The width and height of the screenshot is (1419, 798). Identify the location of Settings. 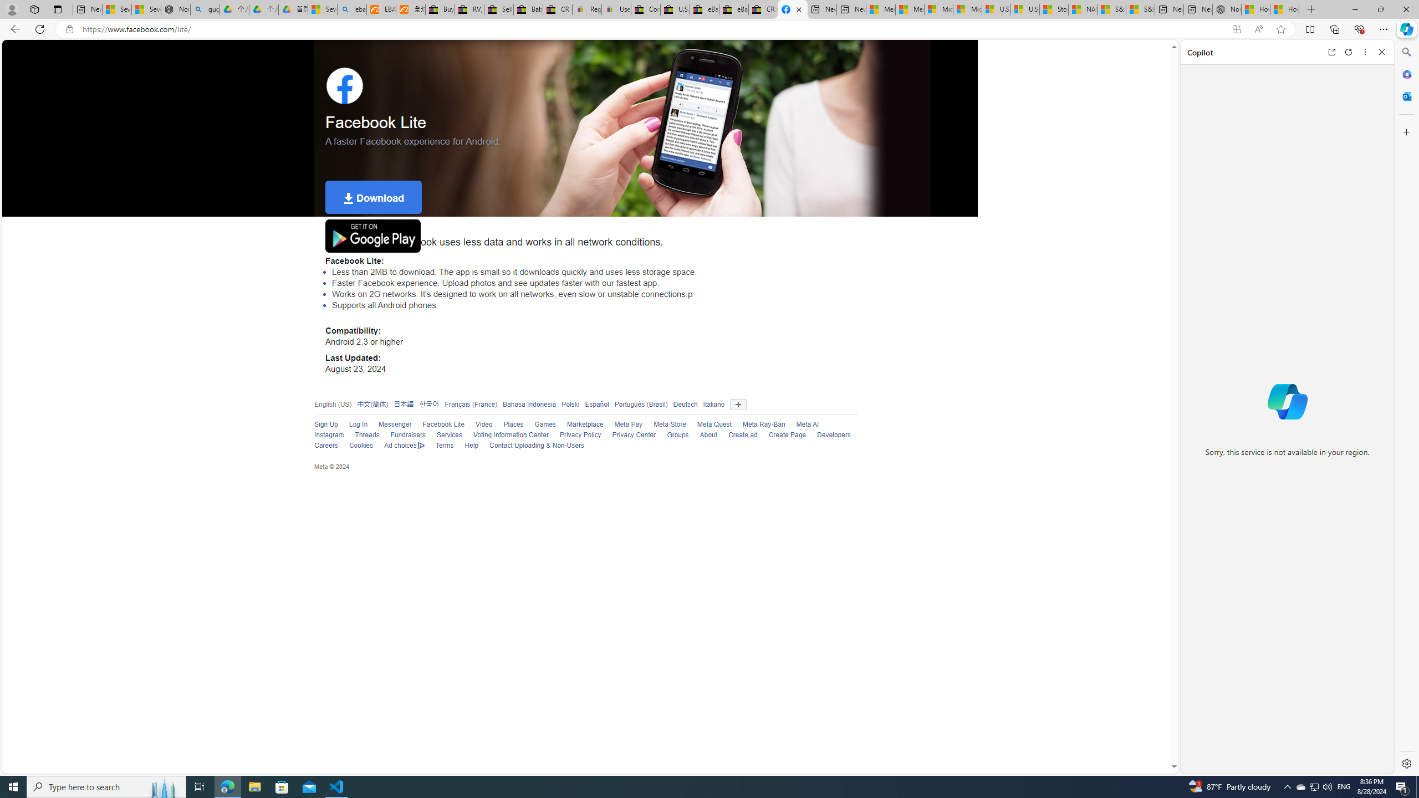
(1406, 763).